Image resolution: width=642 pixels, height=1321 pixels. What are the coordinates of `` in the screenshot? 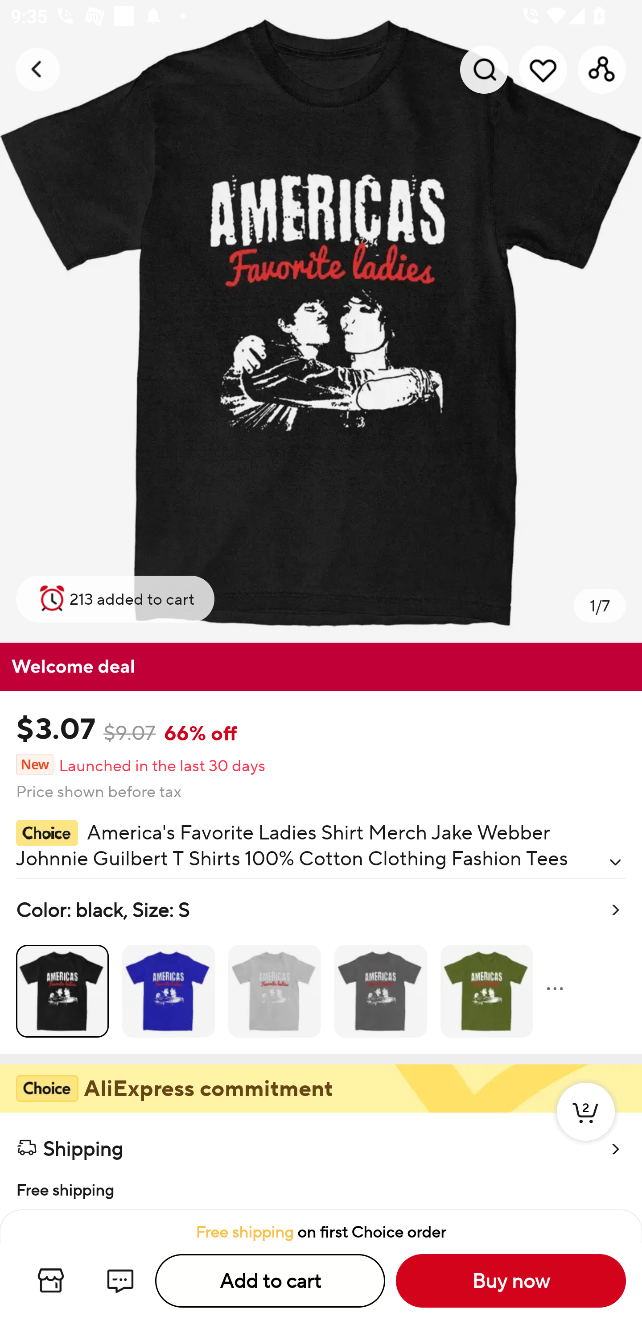 It's located at (615, 862).